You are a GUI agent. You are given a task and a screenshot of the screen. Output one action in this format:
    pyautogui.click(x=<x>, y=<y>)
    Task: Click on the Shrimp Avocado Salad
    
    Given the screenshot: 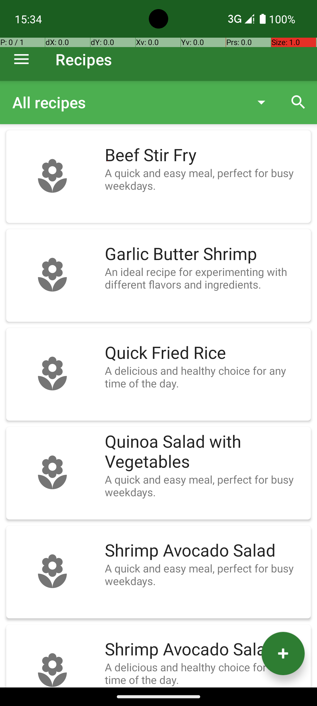 What is the action you would take?
    pyautogui.click(x=205, y=551)
    